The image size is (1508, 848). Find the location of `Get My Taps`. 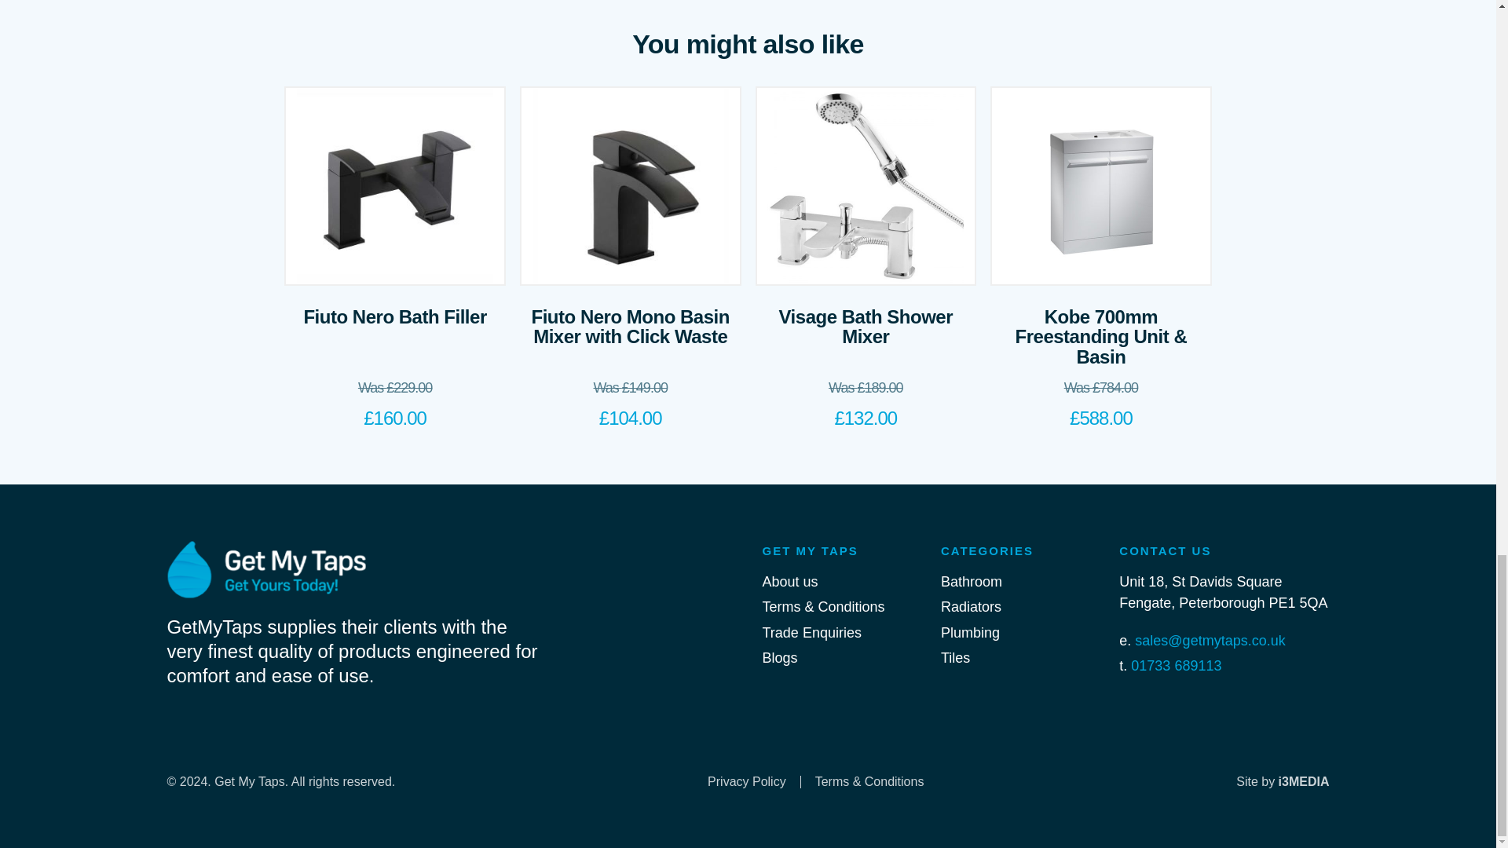

Get My Taps is located at coordinates (360, 570).